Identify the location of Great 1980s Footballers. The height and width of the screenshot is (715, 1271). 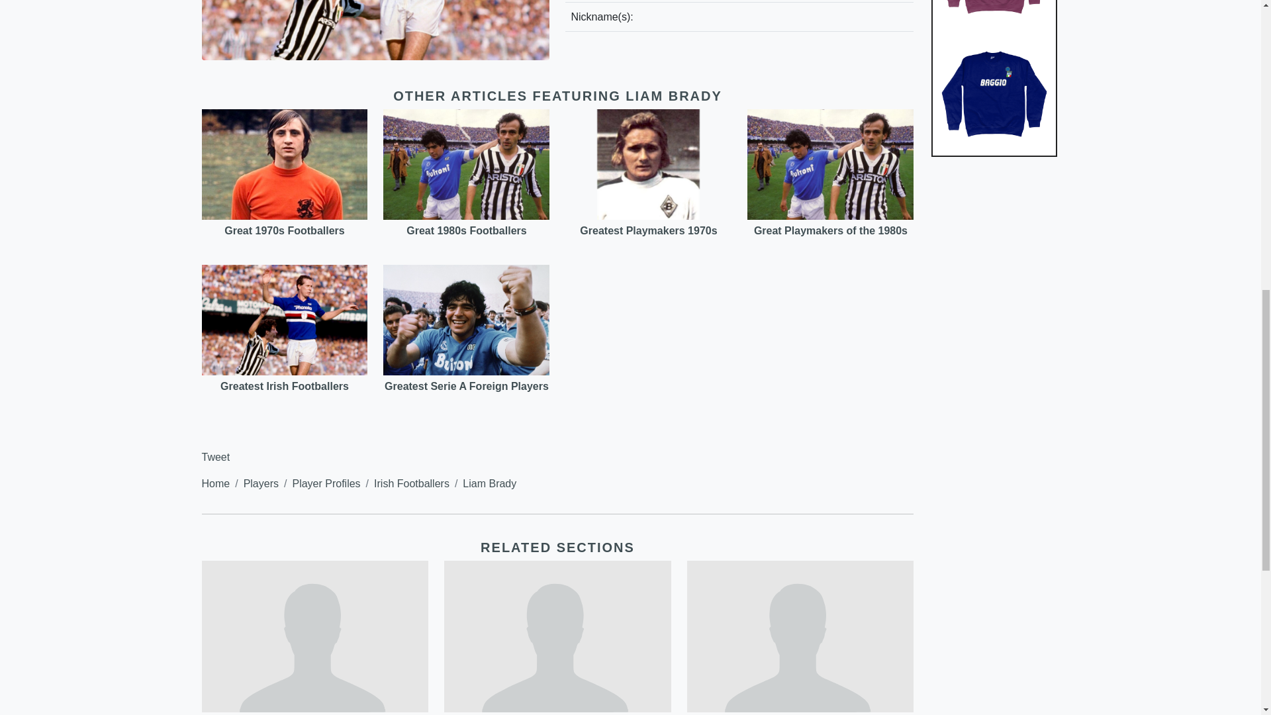
(466, 230).